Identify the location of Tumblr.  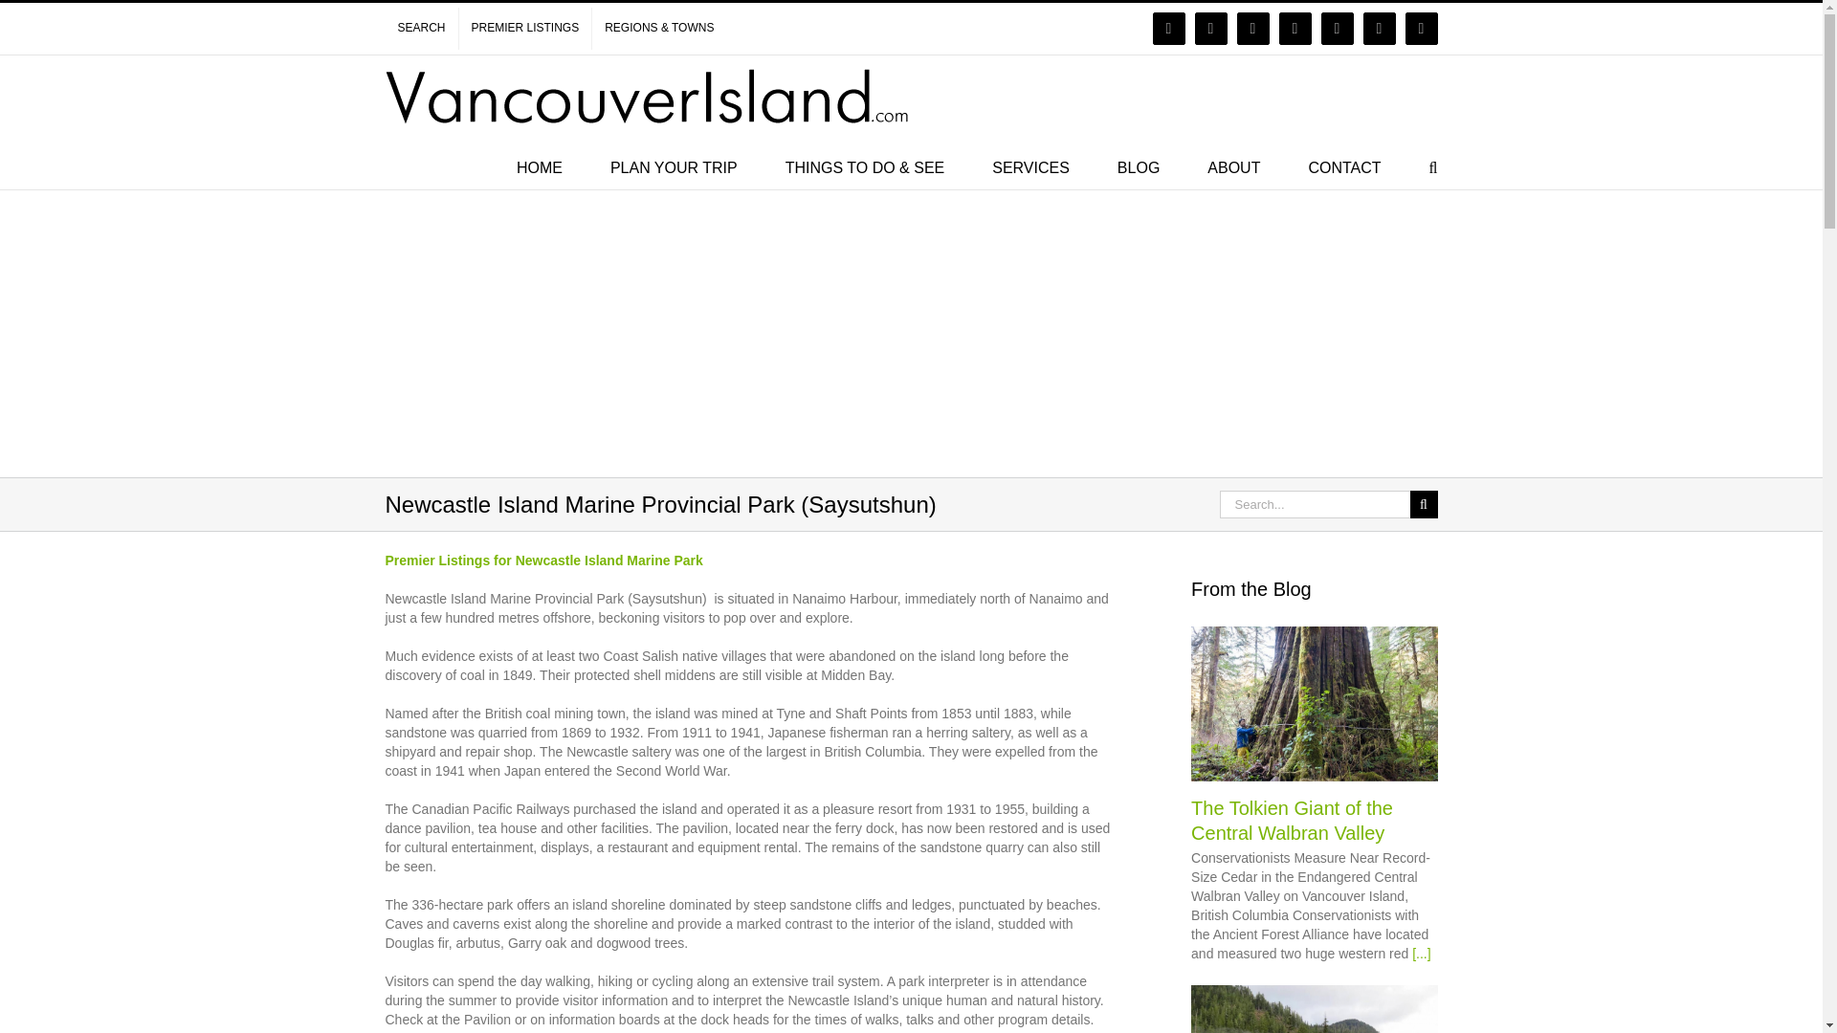
(1422, 29).